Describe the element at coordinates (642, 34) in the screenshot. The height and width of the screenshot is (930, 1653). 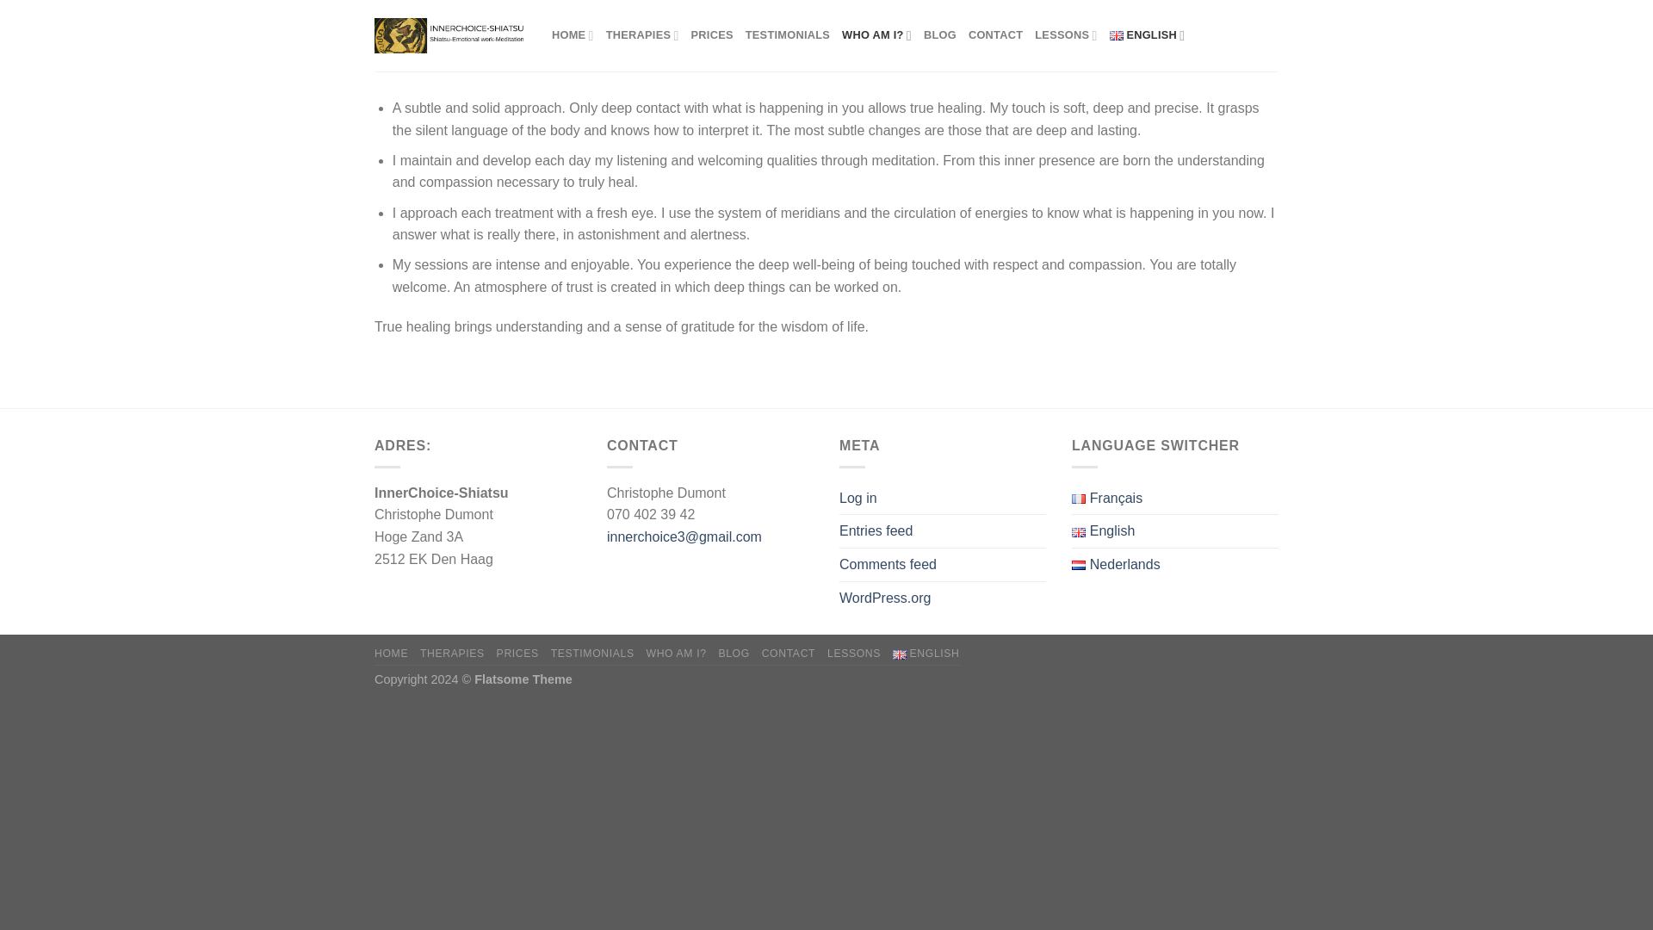
I see `THERAPIES` at that location.